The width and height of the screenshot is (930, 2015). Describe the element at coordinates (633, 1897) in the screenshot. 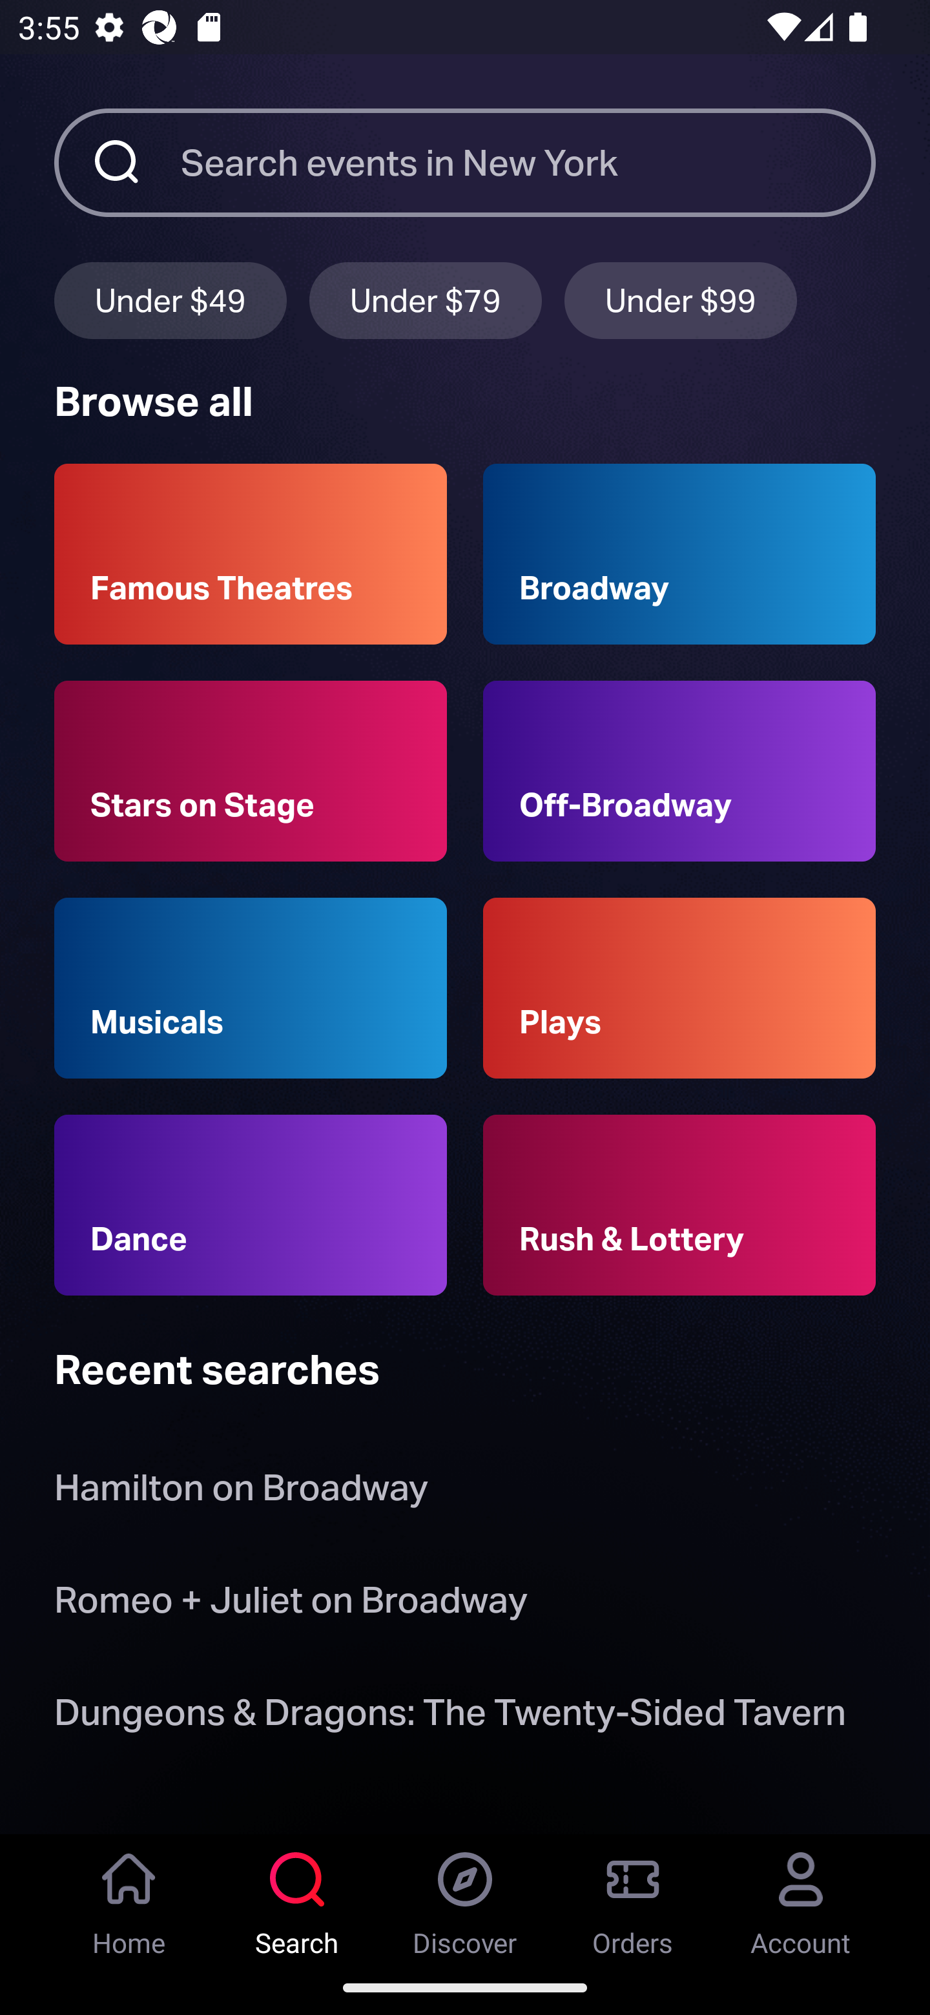

I see `Orders` at that location.